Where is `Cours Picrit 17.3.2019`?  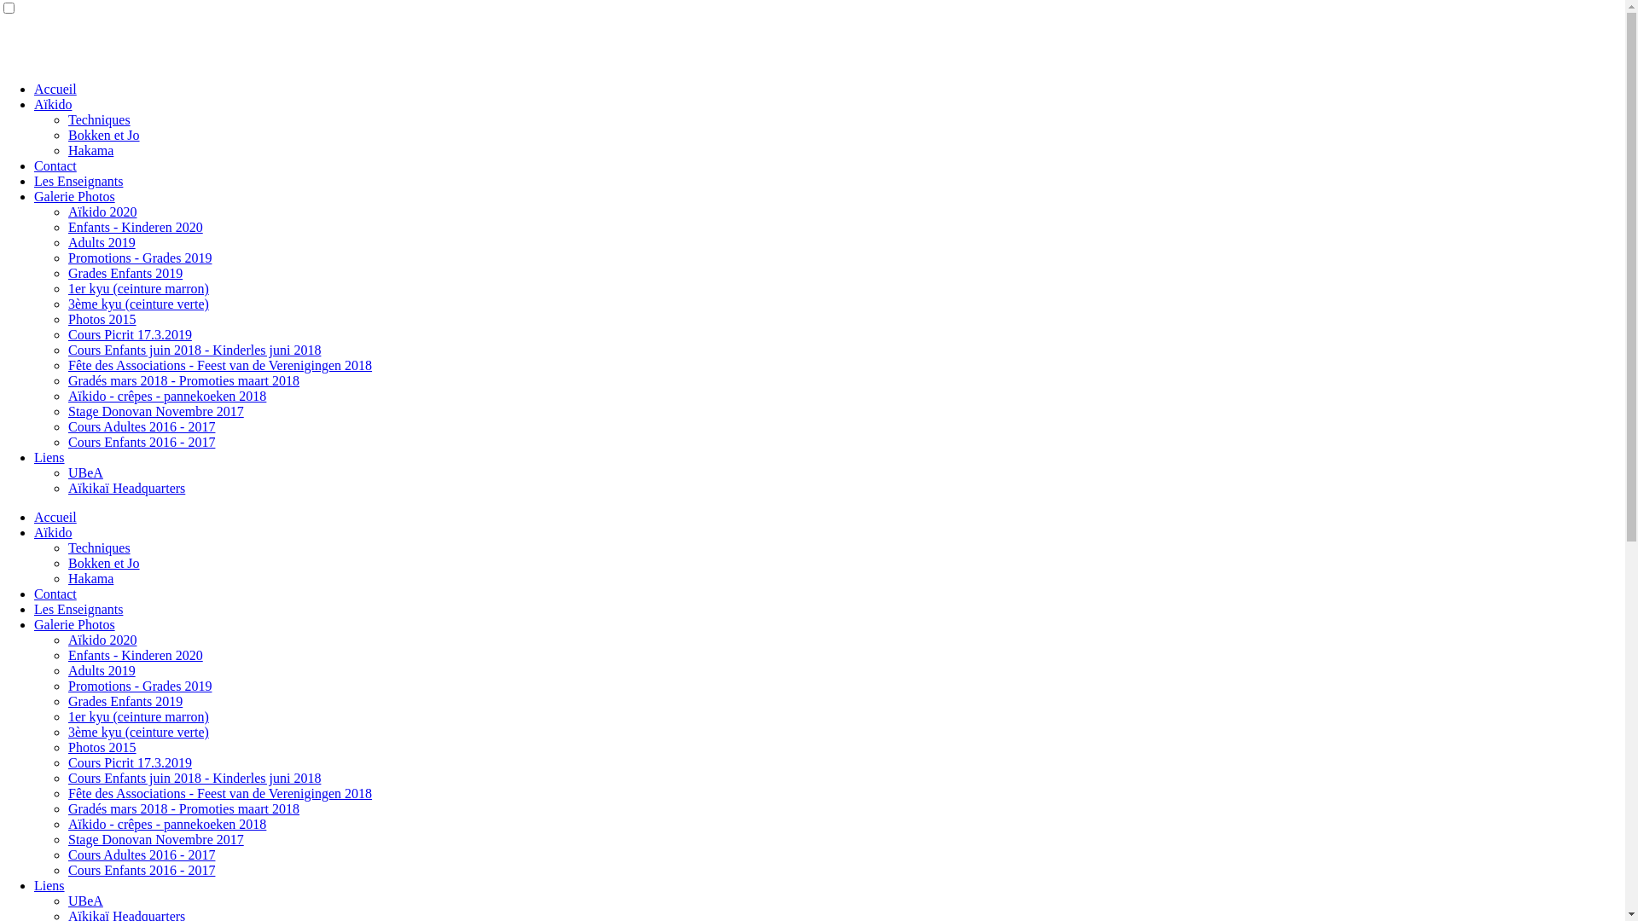 Cours Picrit 17.3.2019 is located at coordinates (130, 334).